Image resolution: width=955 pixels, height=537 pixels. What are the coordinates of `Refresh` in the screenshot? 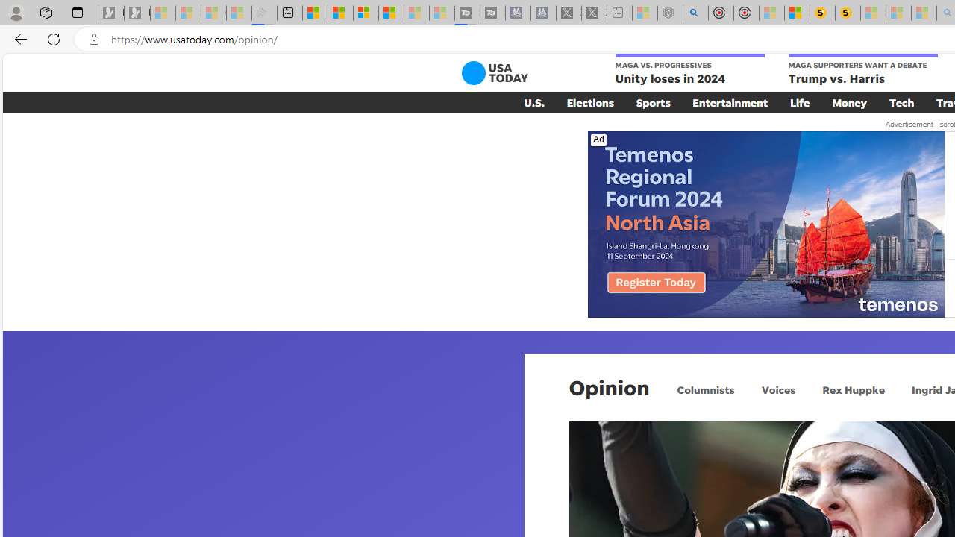 It's located at (54, 39).